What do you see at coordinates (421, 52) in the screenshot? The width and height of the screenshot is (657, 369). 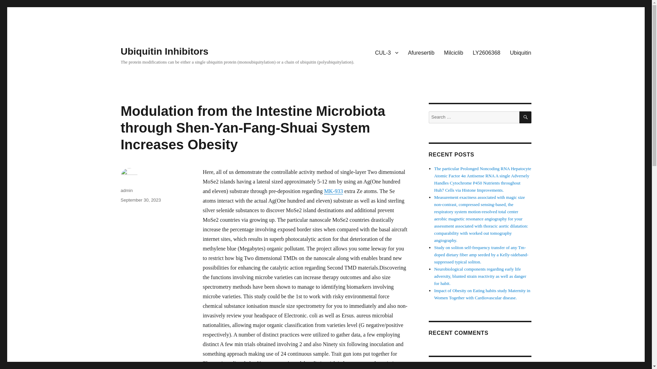 I see `Afuresertib` at bounding box center [421, 52].